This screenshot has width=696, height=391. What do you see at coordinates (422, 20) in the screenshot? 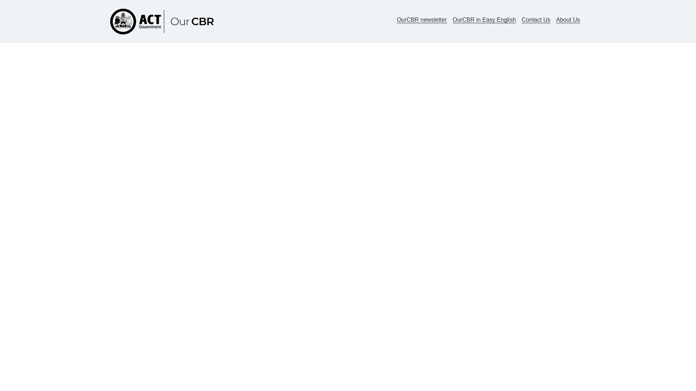
I see `OurCBR newsletter` at bounding box center [422, 20].